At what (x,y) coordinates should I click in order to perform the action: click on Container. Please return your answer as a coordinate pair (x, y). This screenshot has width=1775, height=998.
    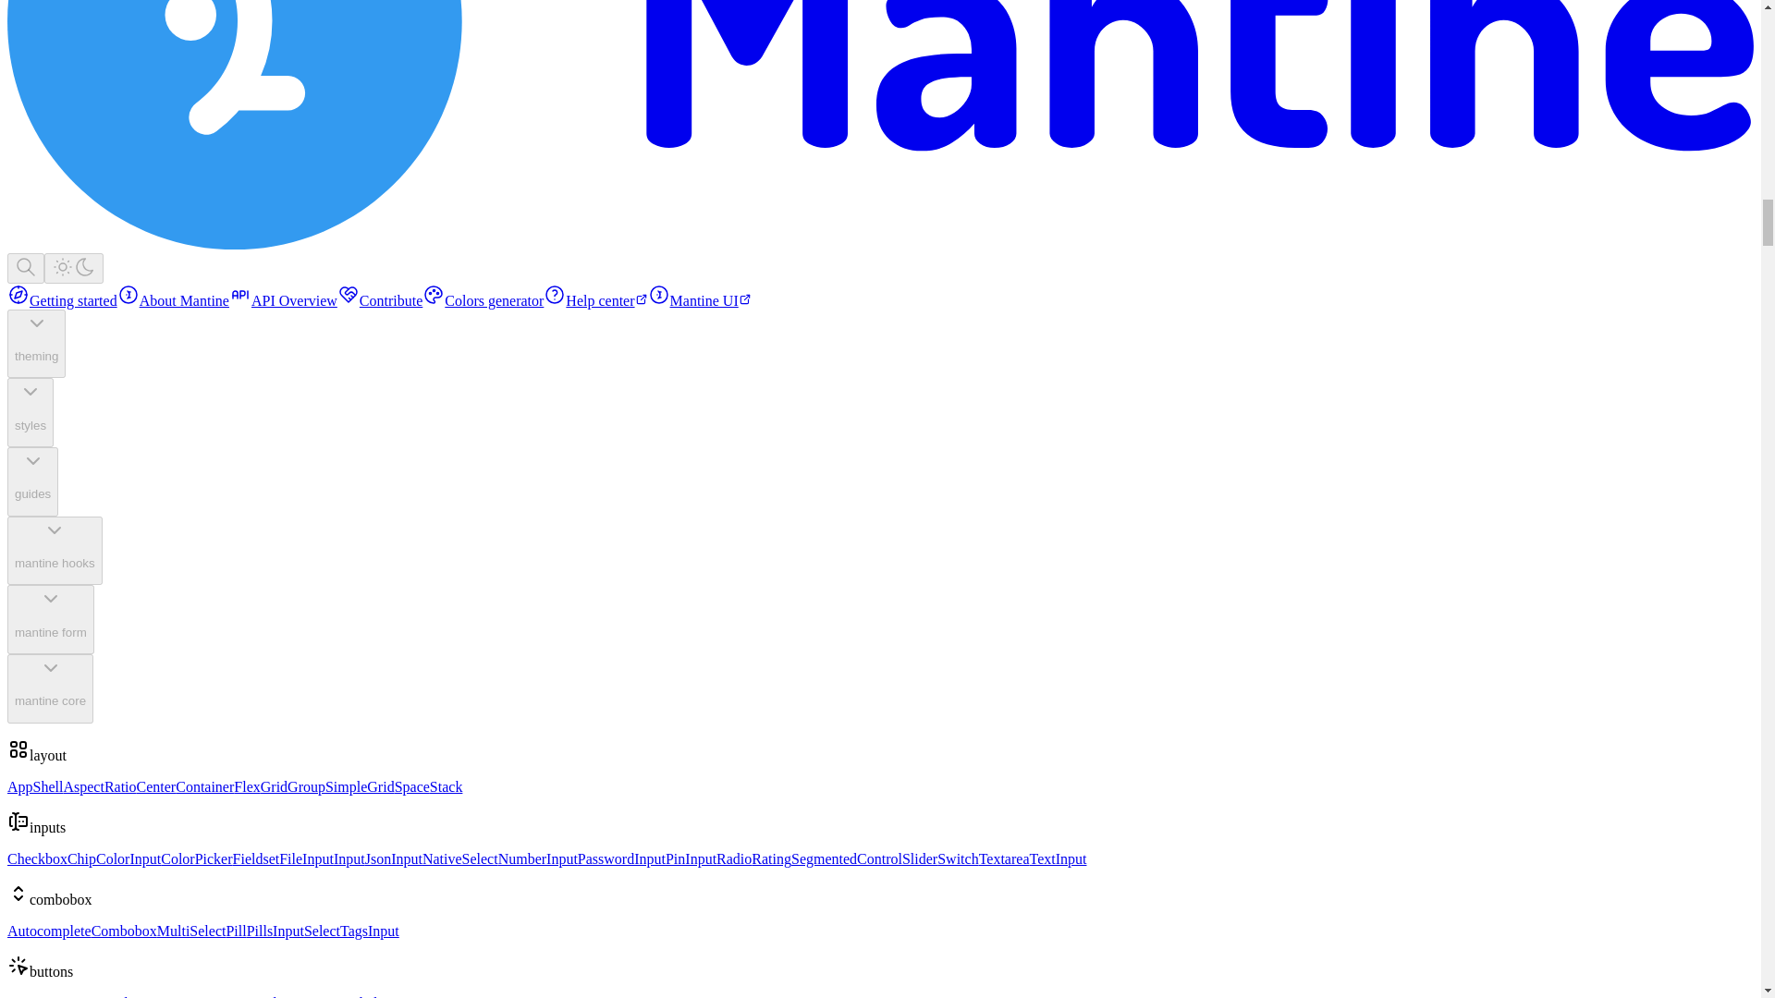
    Looking at the image, I should click on (205, 786).